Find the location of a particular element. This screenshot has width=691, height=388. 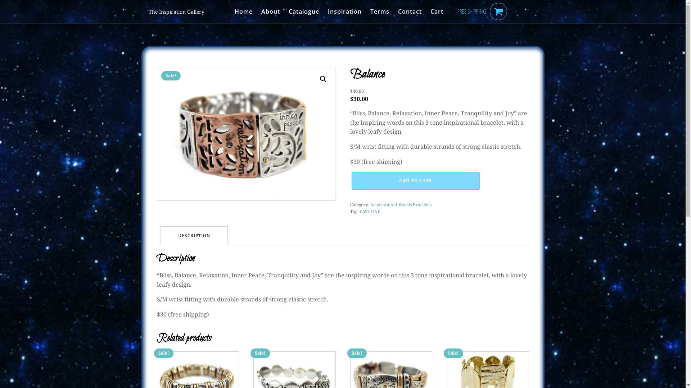

balance is located at coordinates (246, 134).